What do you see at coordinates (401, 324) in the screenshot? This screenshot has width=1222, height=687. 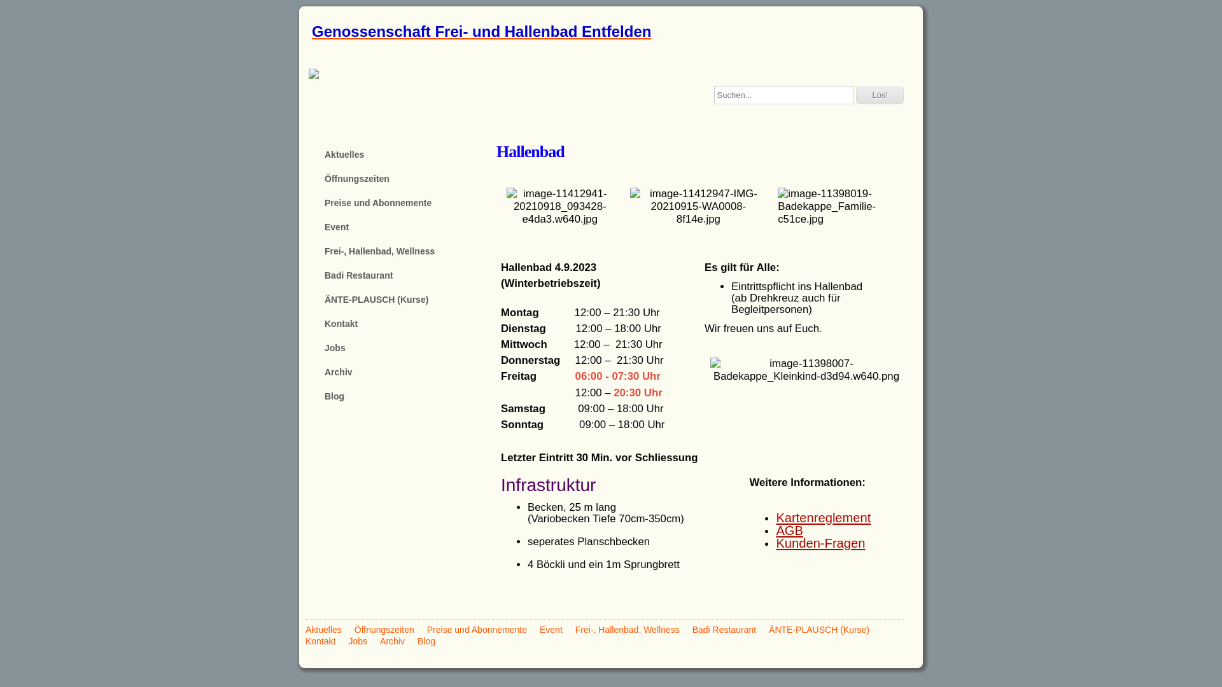 I see `Kontakt` at bounding box center [401, 324].